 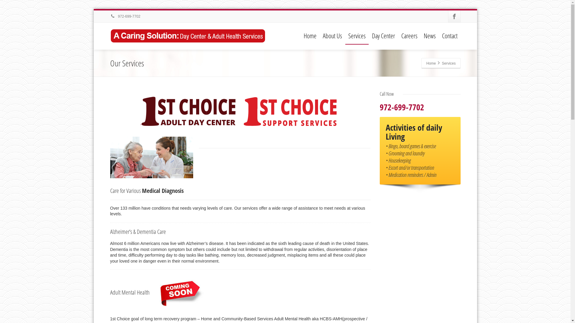 I want to click on Contact, so click(x=450, y=36).